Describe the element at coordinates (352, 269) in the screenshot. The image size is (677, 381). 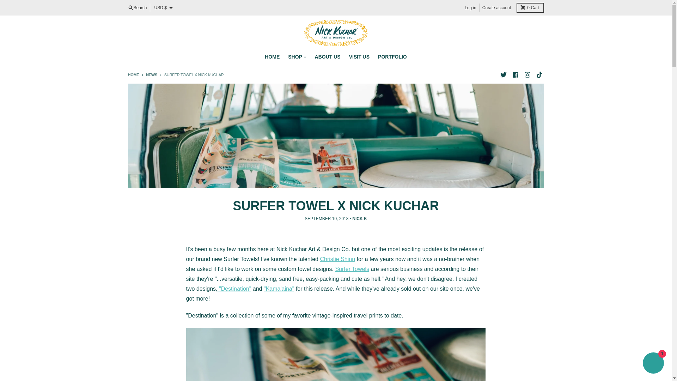
I see `Go to Surfer Towel Website` at that location.